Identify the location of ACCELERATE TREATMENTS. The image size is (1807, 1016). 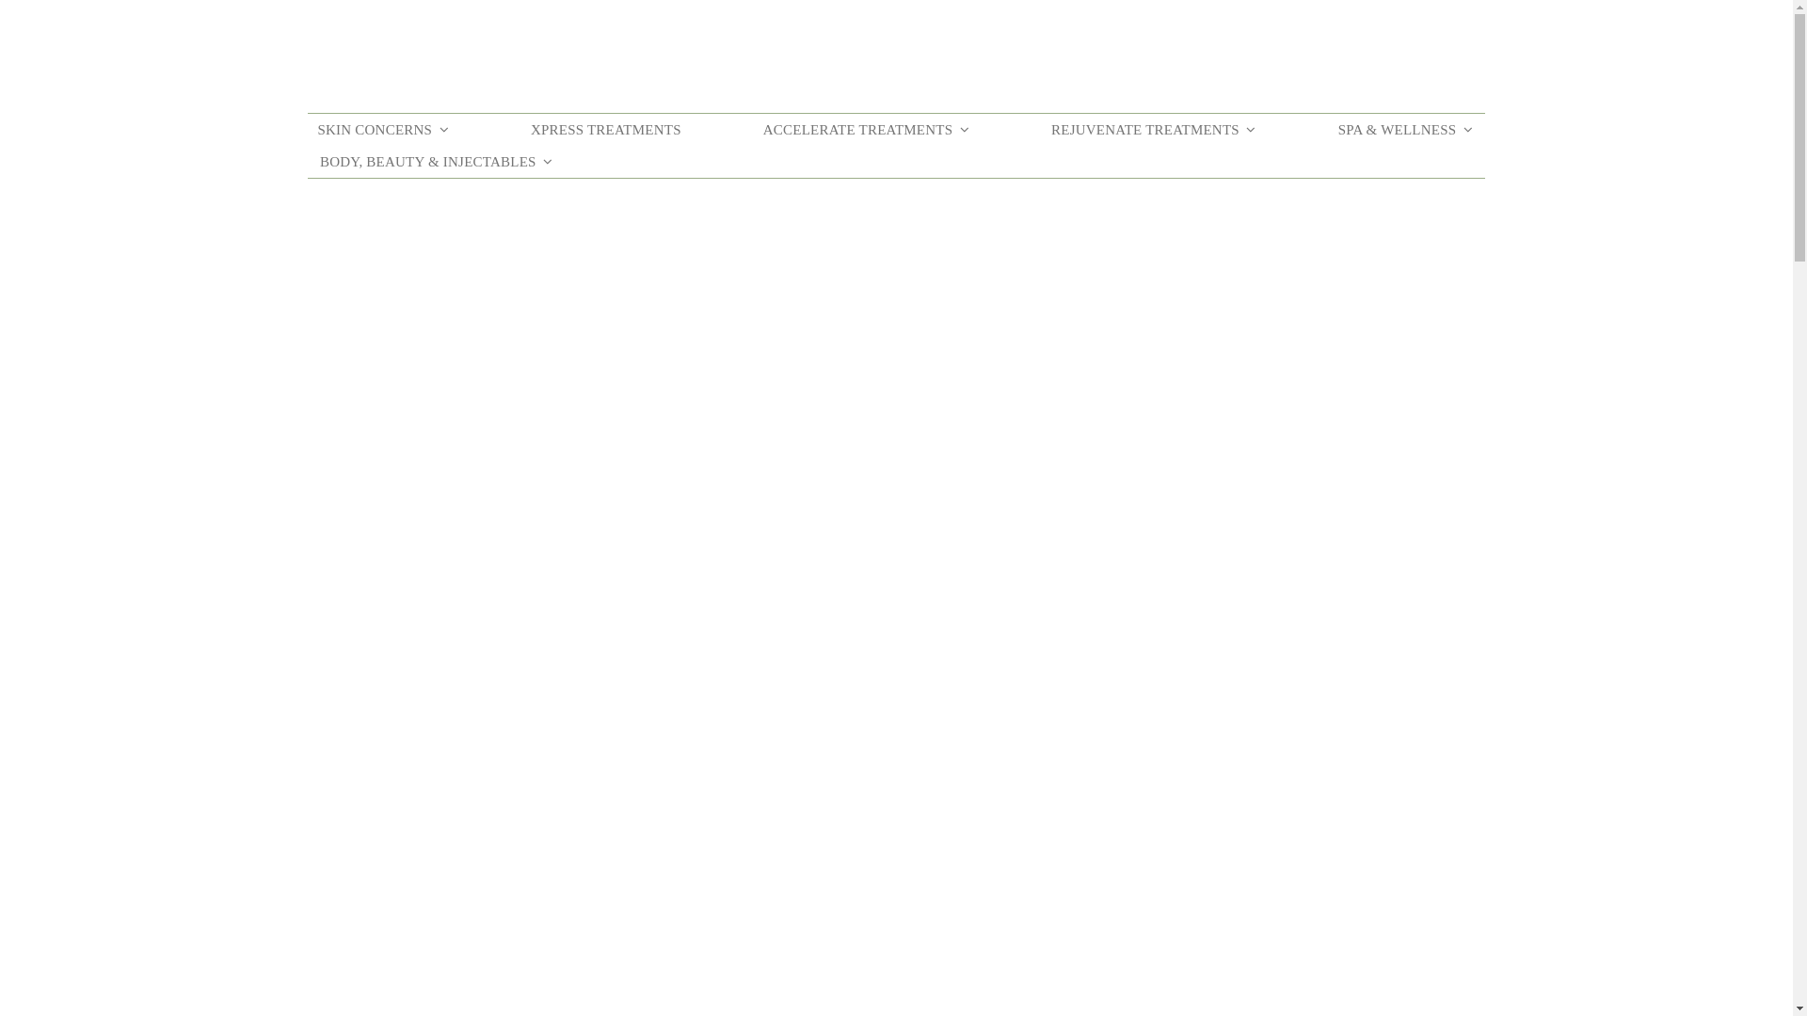
(866, 130).